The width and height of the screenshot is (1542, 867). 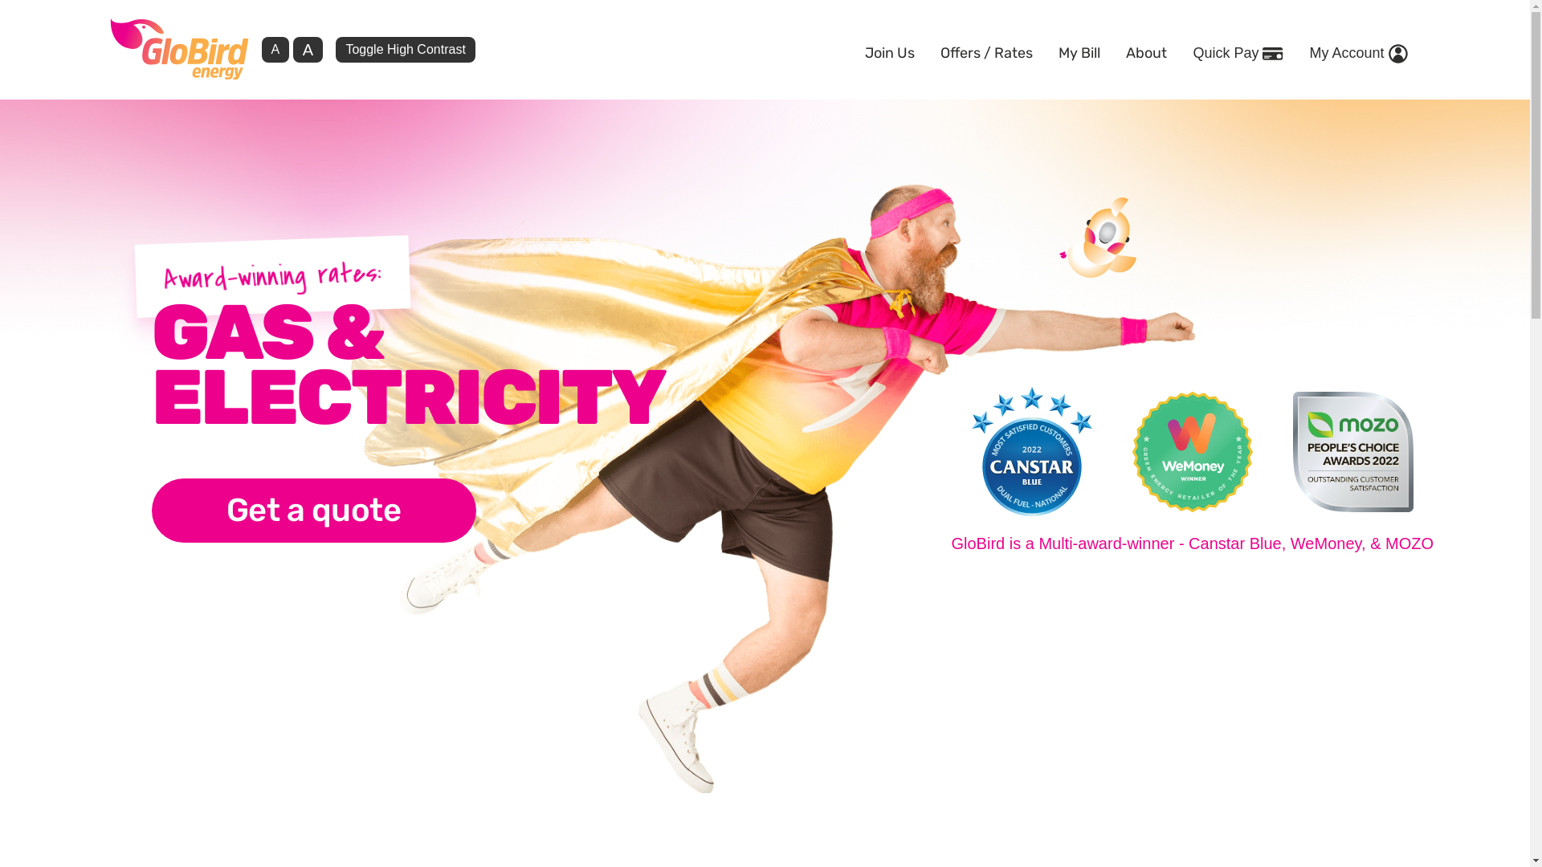 What do you see at coordinates (313, 511) in the screenshot?
I see `Get a quote` at bounding box center [313, 511].